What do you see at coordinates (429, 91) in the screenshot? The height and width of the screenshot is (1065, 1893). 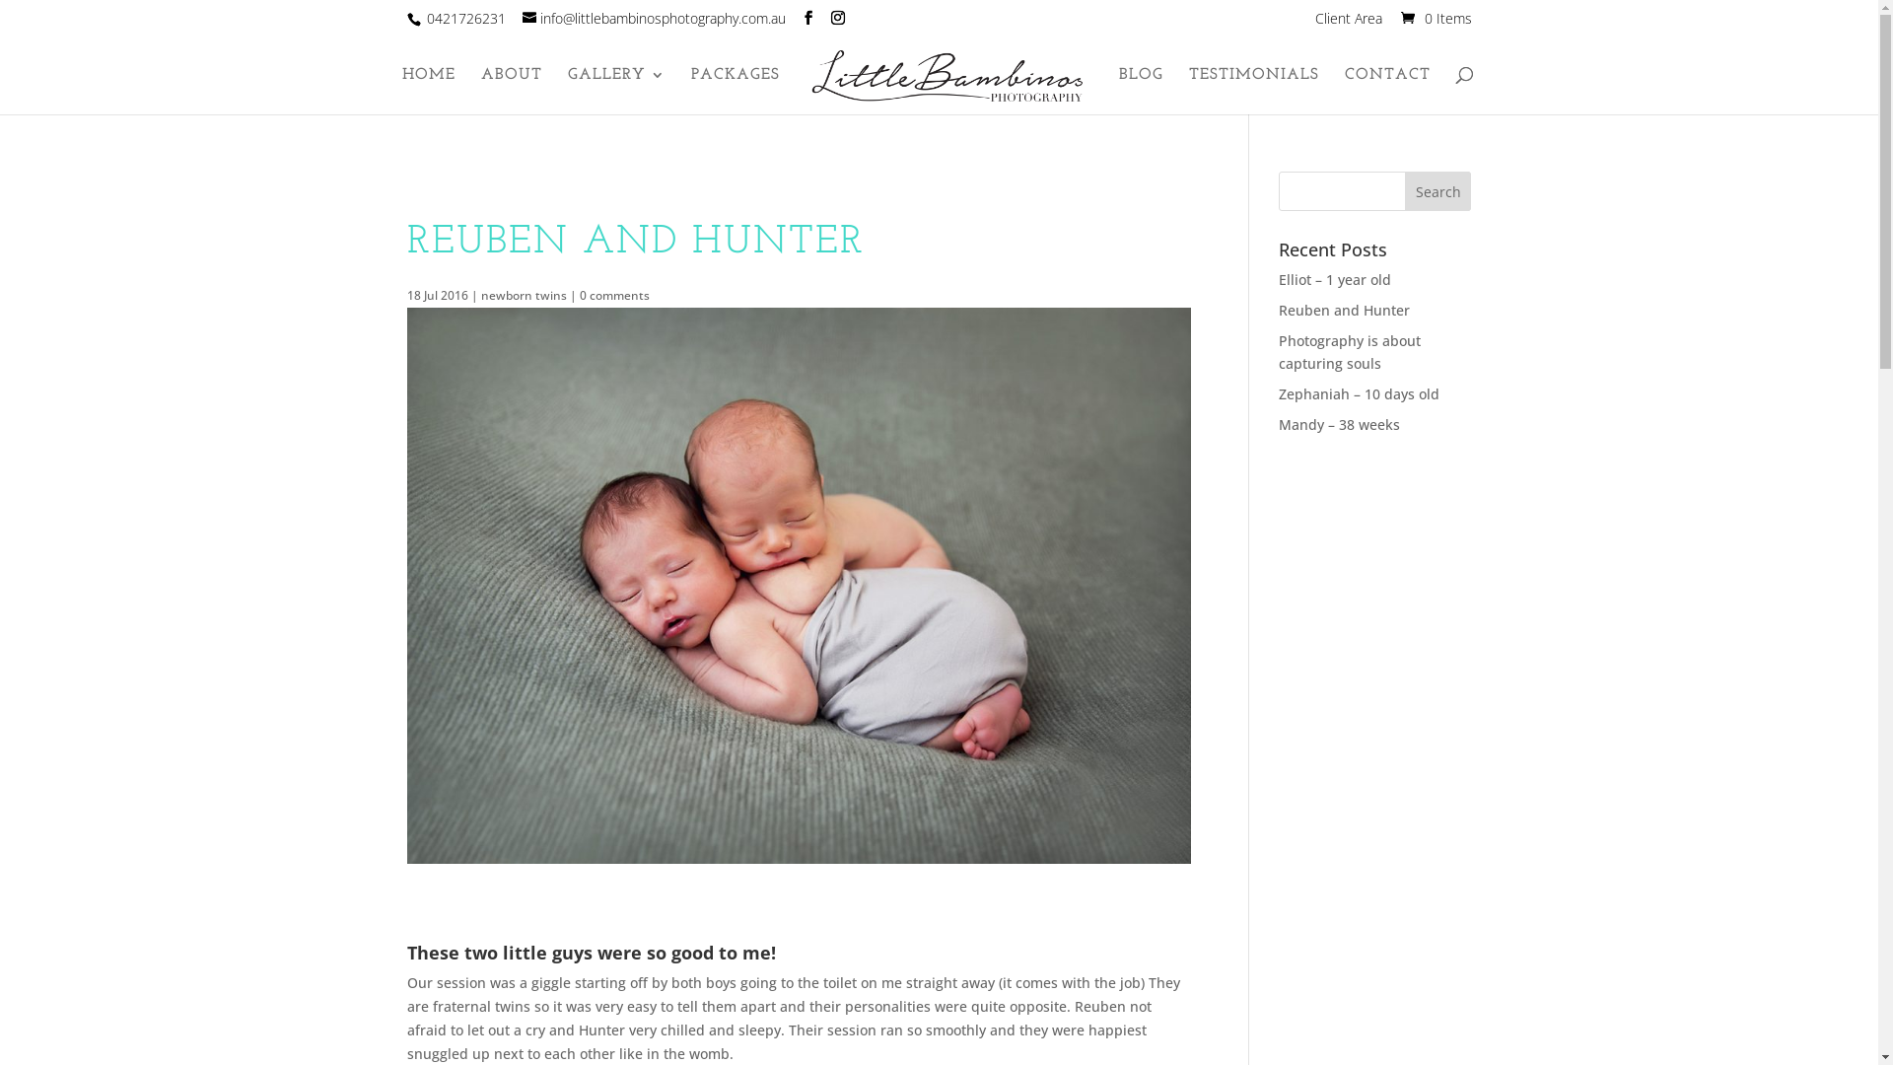 I see `HOME` at bounding box center [429, 91].